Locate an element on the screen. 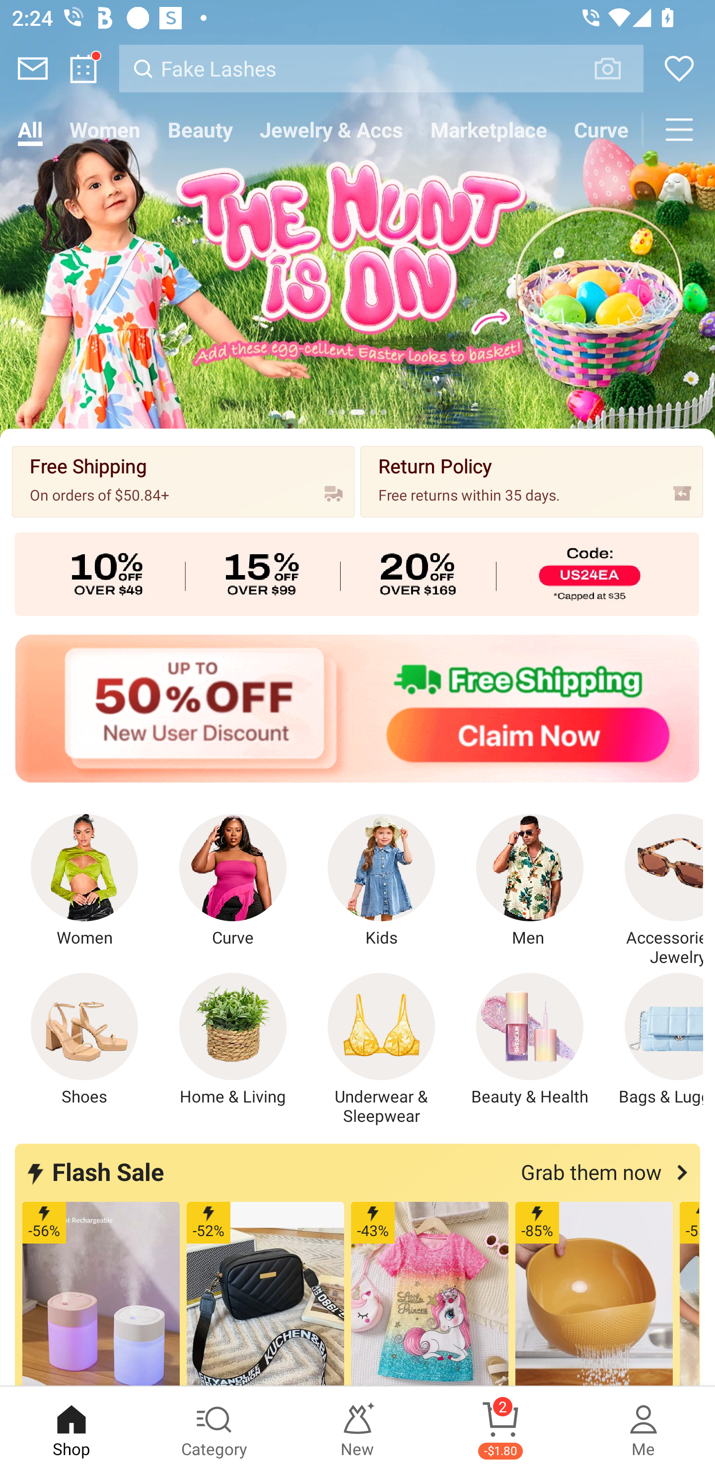 The width and height of the screenshot is (715, 1470). Women is located at coordinates (105, 129).